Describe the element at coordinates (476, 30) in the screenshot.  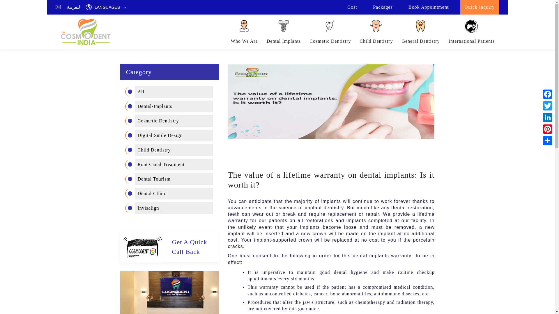
I see `International Patients` at that location.